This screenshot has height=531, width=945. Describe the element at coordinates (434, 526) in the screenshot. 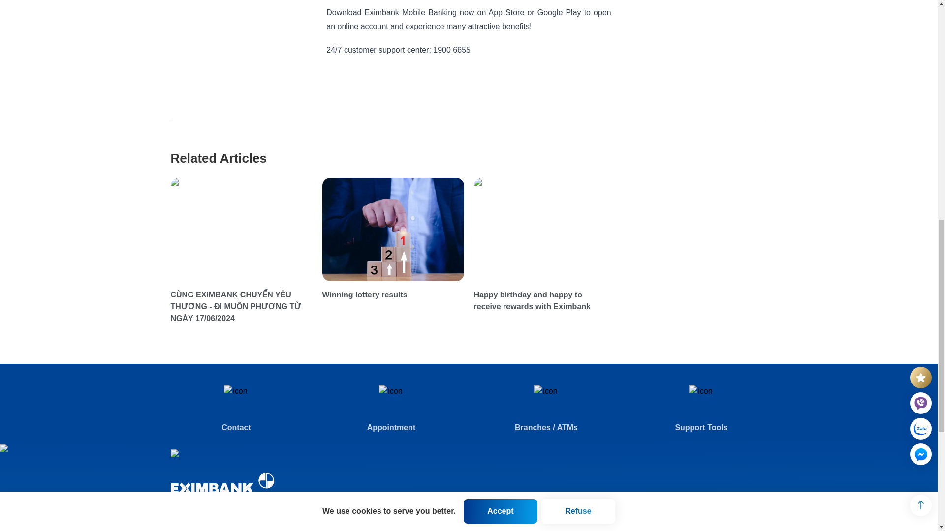

I see `Eximbank newsletter` at that location.